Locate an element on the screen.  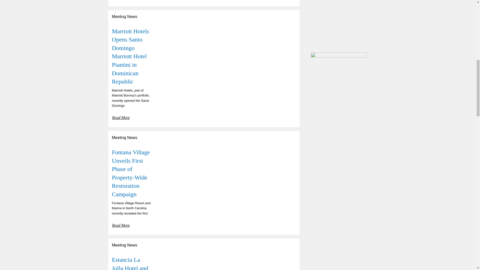
Read More is located at coordinates (121, 117).